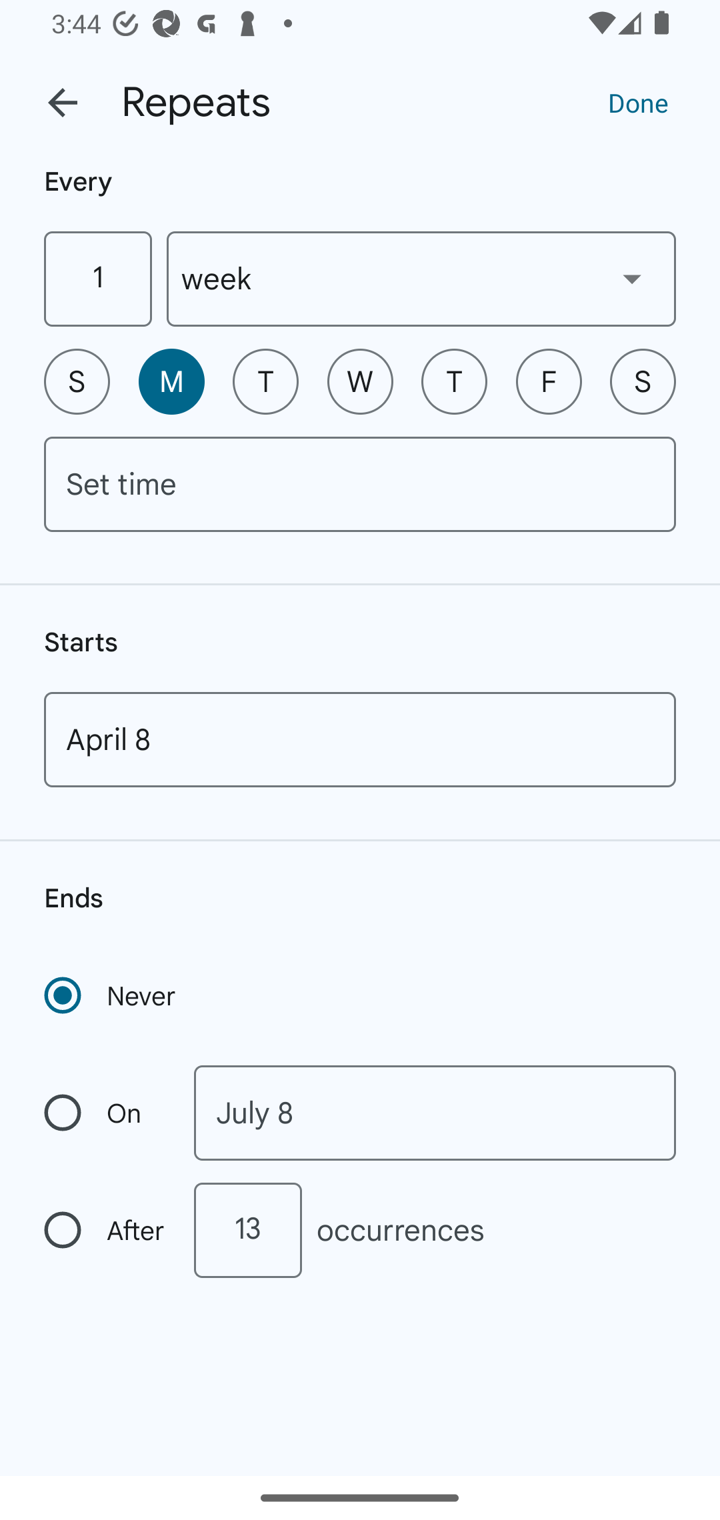 The image size is (720, 1520). What do you see at coordinates (97, 279) in the screenshot?
I see `1` at bounding box center [97, 279].